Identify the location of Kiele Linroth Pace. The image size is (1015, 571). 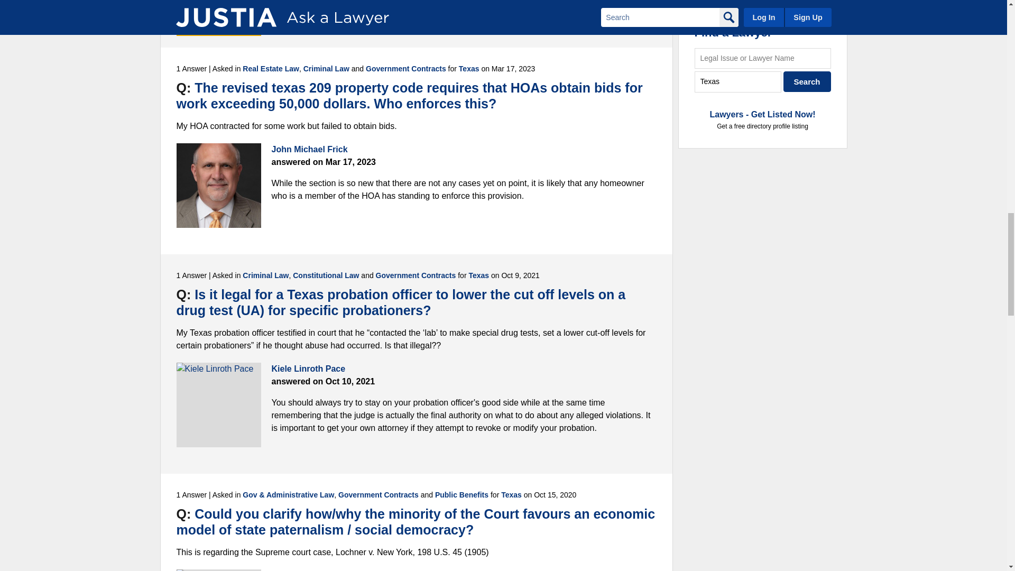
(219, 404).